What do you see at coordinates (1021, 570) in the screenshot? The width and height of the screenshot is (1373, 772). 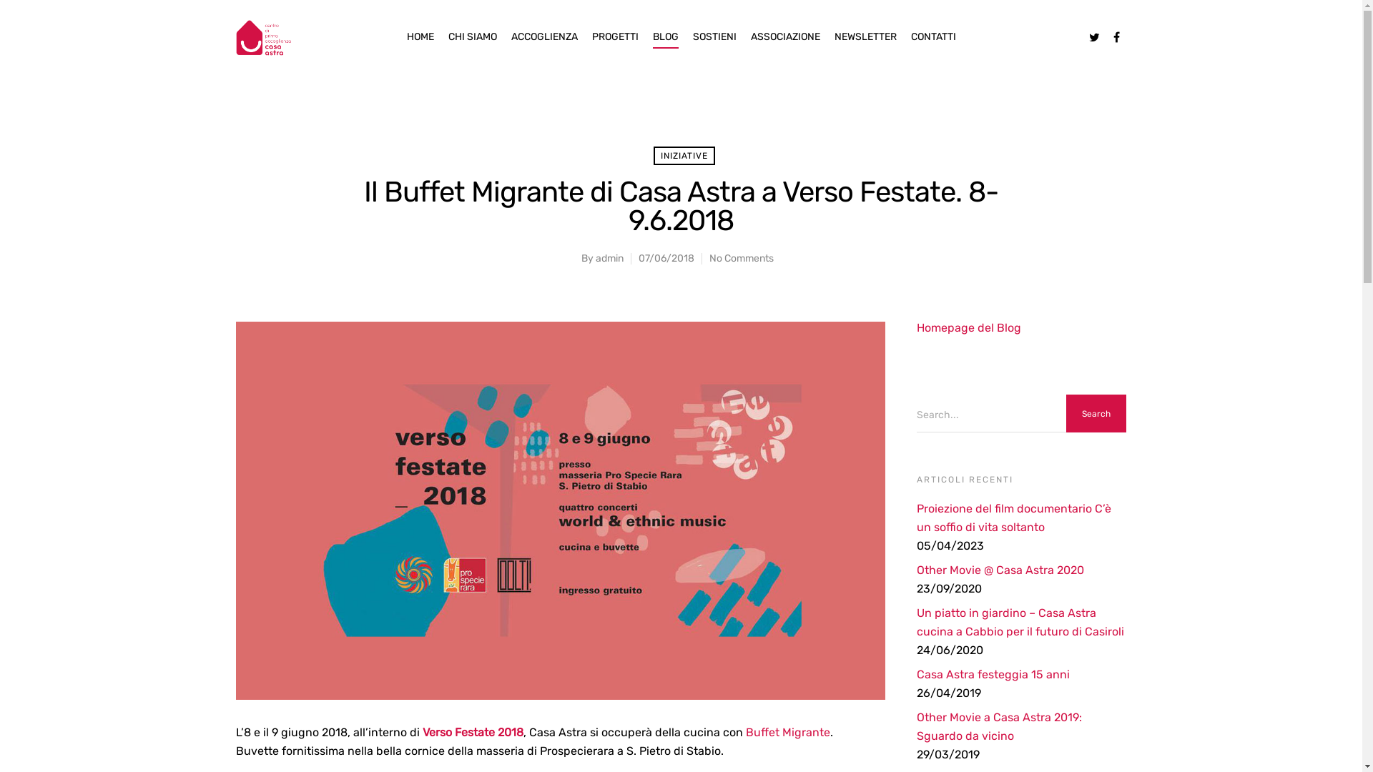 I see `Other Movie @ Casa Astra 2020` at bounding box center [1021, 570].